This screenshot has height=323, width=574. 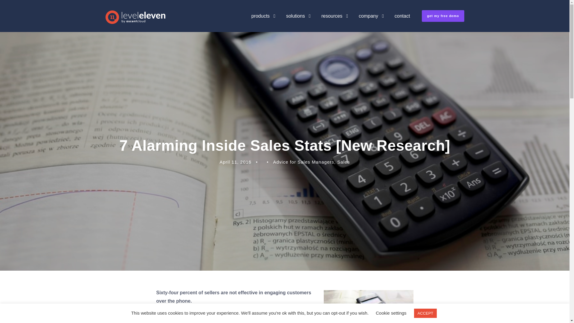 I want to click on company, so click(x=371, y=22).